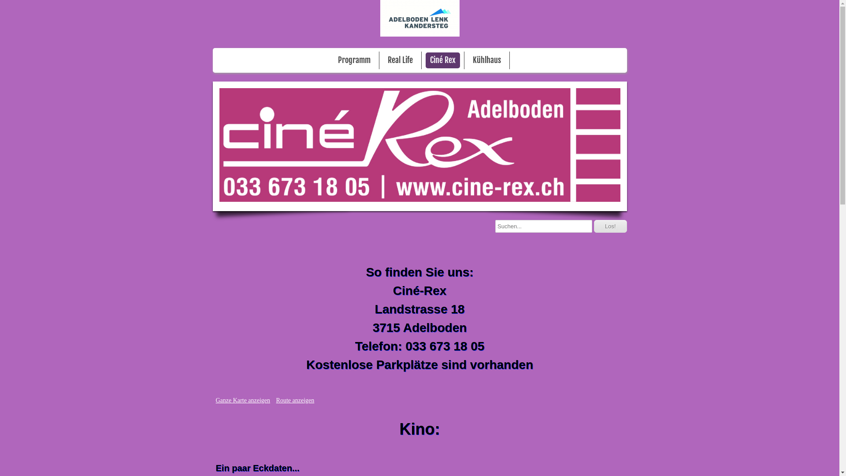 Image resolution: width=846 pixels, height=476 pixels. I want to click on Ganze Karte anzeigen, so click(243, 400).